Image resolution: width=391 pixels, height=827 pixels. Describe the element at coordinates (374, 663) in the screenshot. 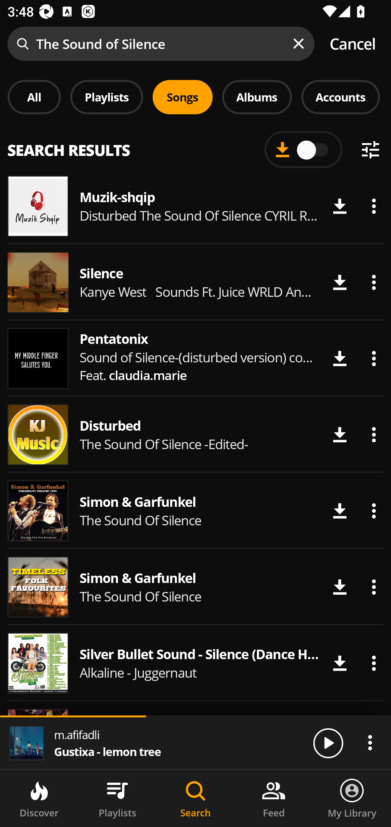

I see `Actions` at that location.